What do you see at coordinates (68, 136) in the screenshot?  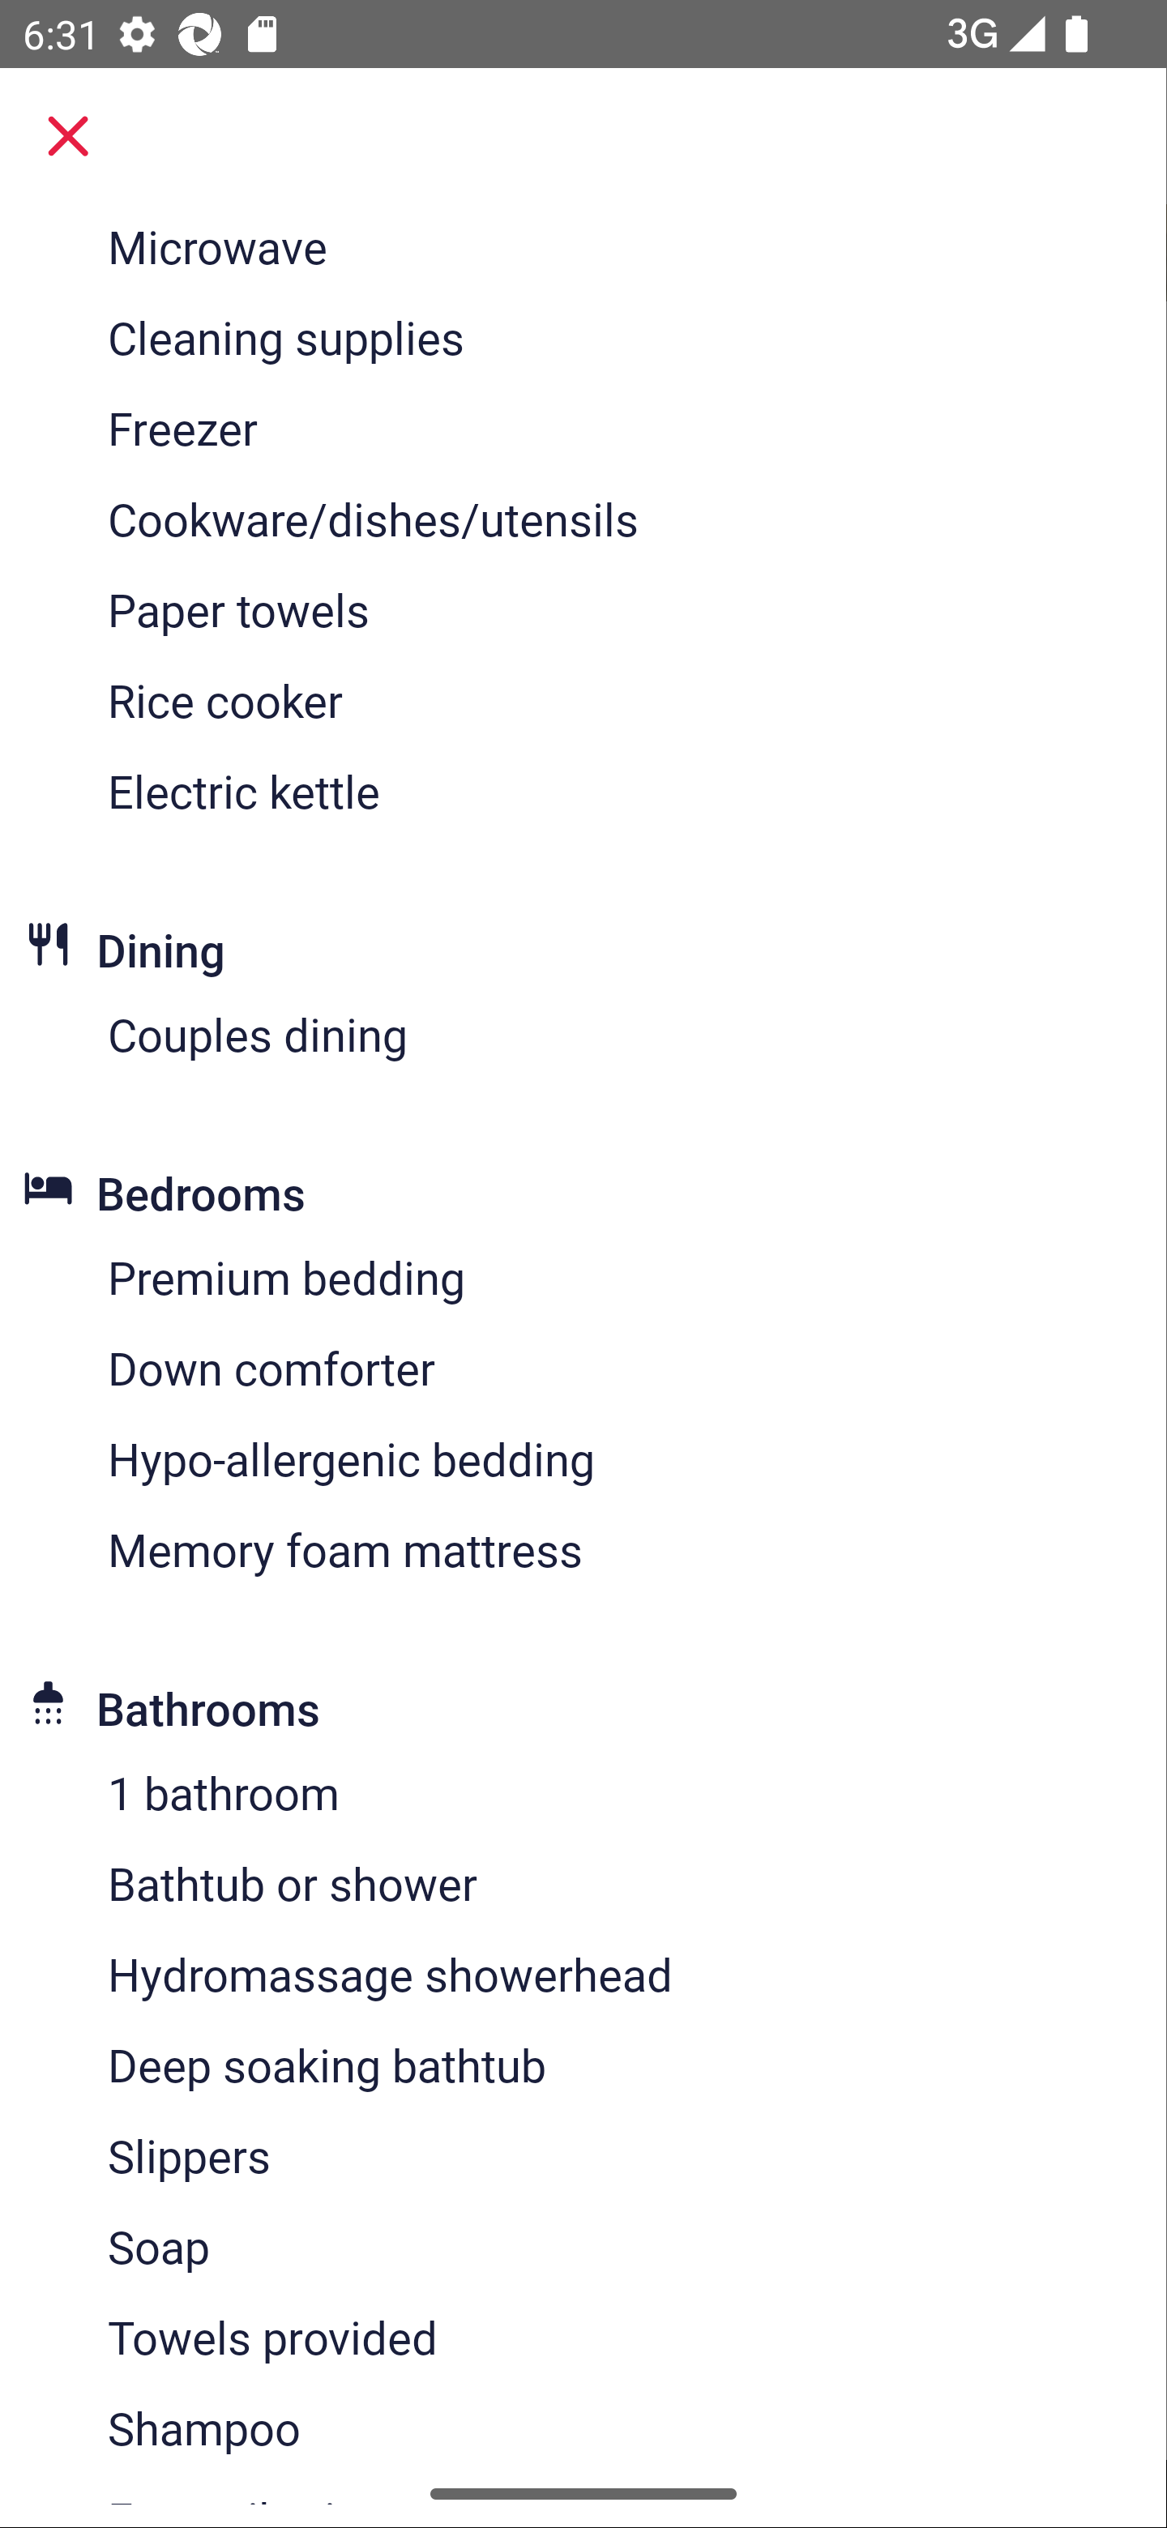 I see `Close` at bounding box center [68, 136].